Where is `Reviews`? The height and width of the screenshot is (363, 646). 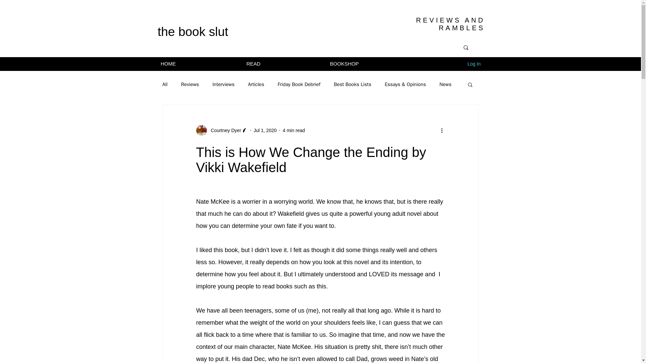 Reviews is located at coordinates (190, 84).